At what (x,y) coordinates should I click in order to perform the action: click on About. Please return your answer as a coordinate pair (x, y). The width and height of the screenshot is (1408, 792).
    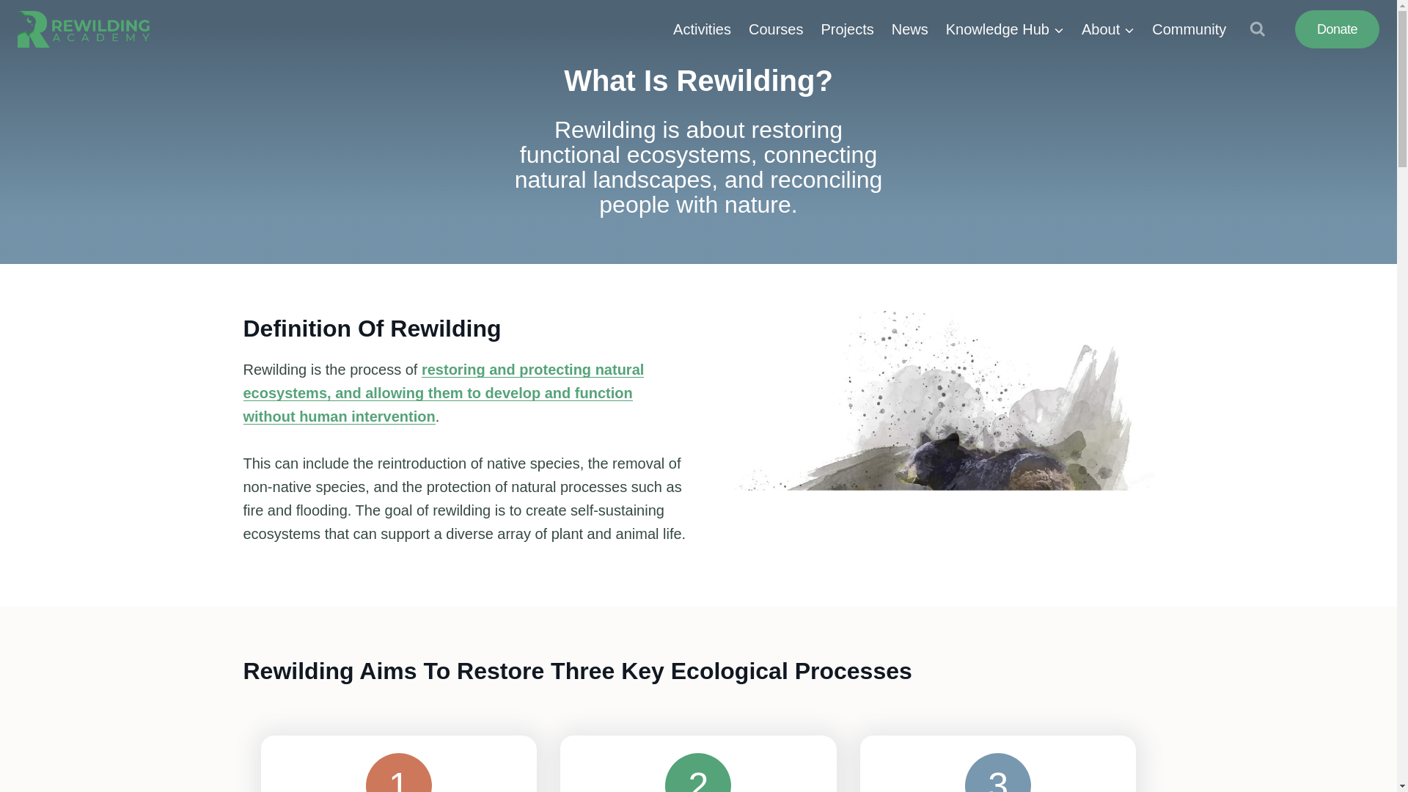
    Looking at the image, I should click on (1108, 29).